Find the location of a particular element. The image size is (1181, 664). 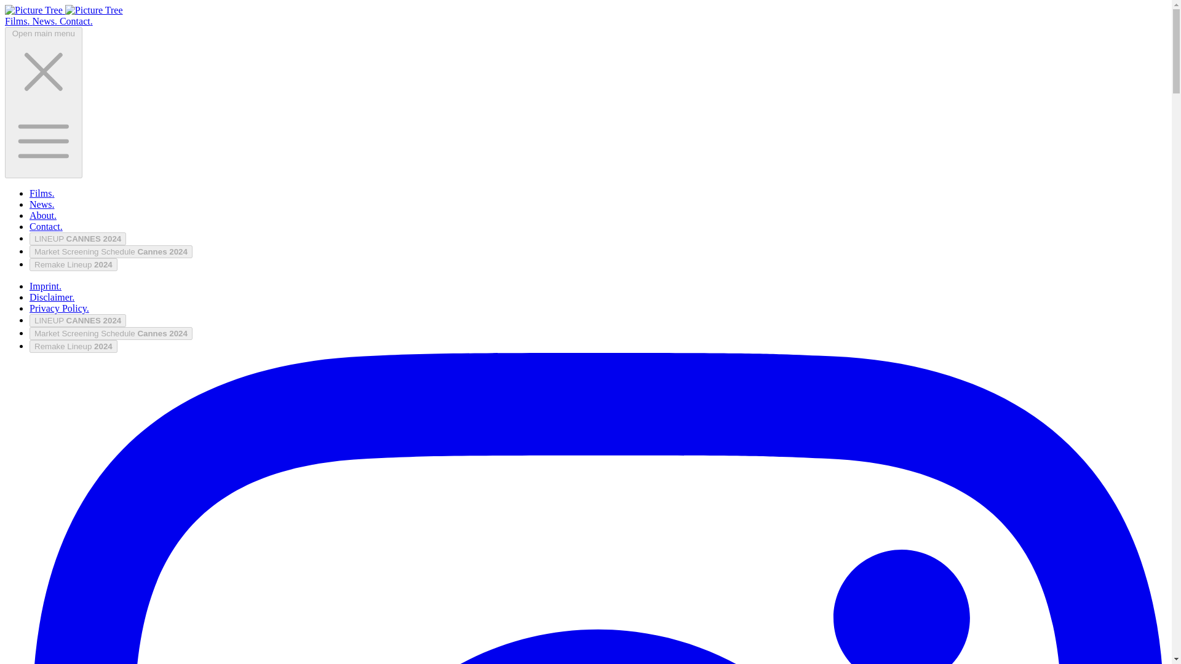

Disclaimer is located at coordinates (52, 298).